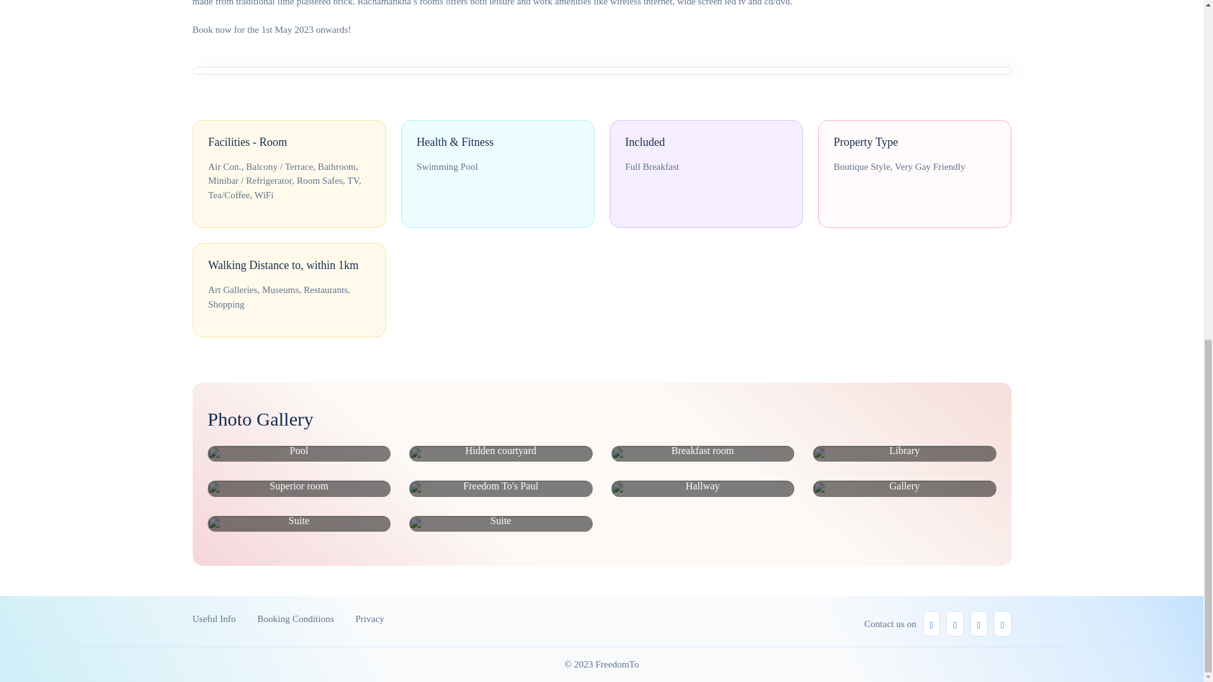 This screenshot has height=682, width=1213. I want to click on Hallway, so click(703, 489).